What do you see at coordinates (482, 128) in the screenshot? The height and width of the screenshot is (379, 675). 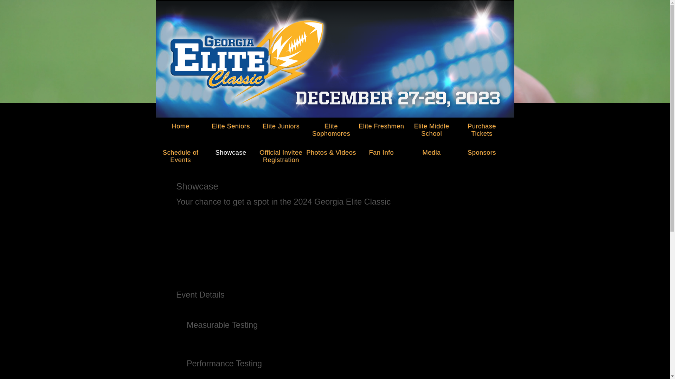 I see `Purchase Tickets` at bounding box center [482, 128].